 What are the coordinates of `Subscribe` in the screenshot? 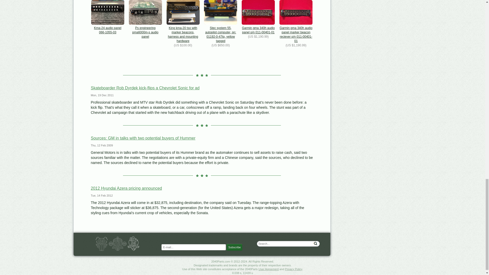 It's located at (234, 247).